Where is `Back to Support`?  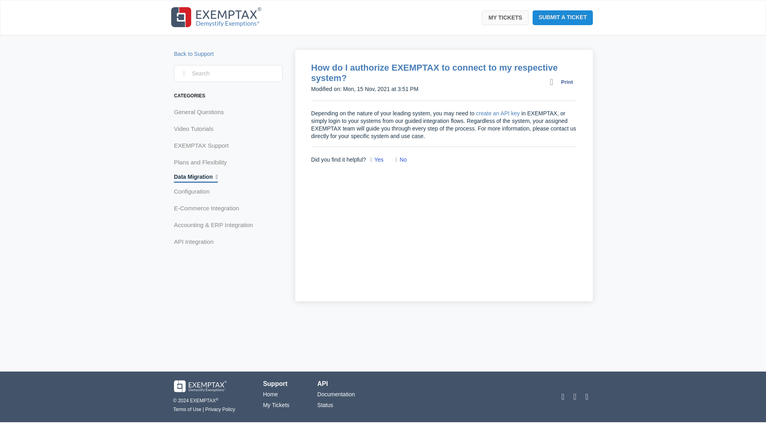 Back to Support is located at coordinates (193, 53).